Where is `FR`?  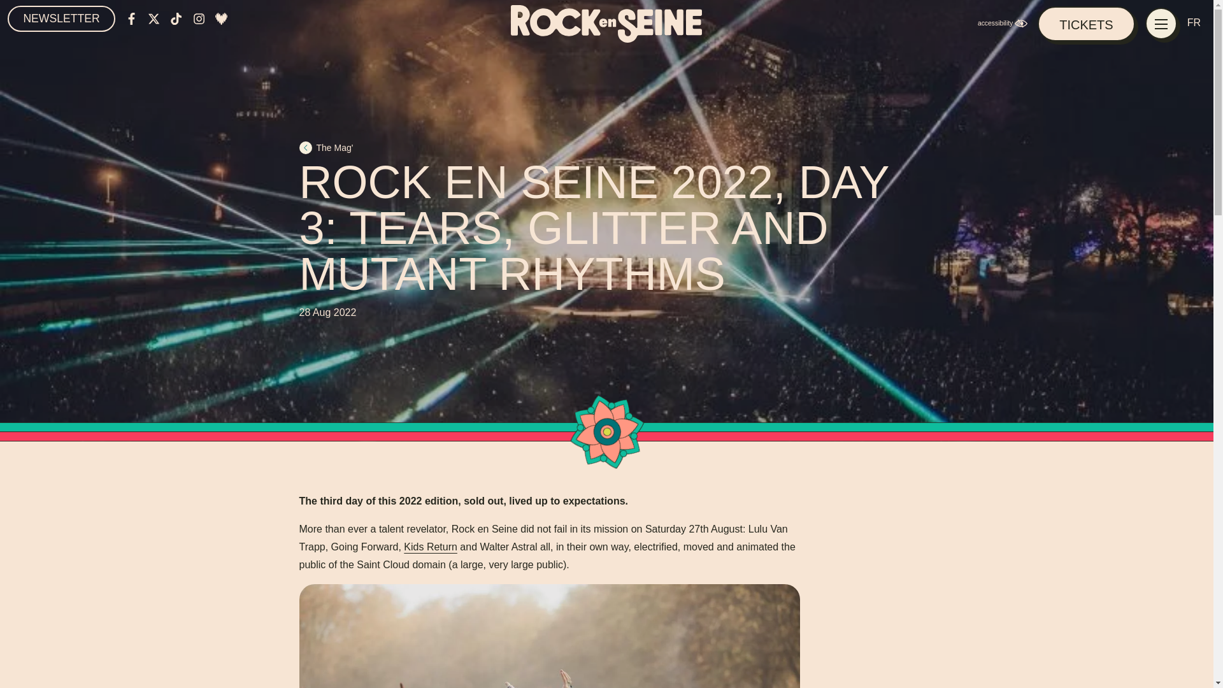
FR is located at coordinates (1196, 23).